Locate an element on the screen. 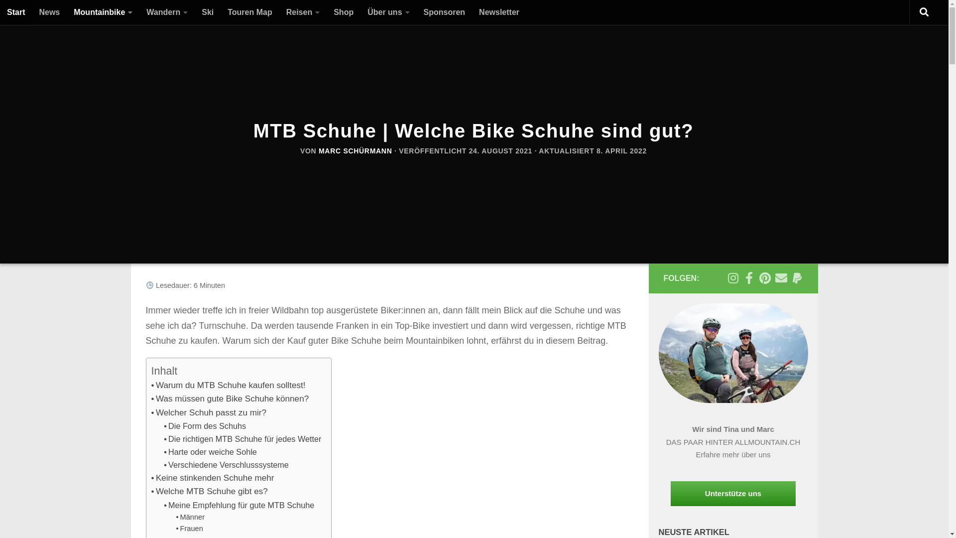  Frauen is located at coordinates (190, 529).